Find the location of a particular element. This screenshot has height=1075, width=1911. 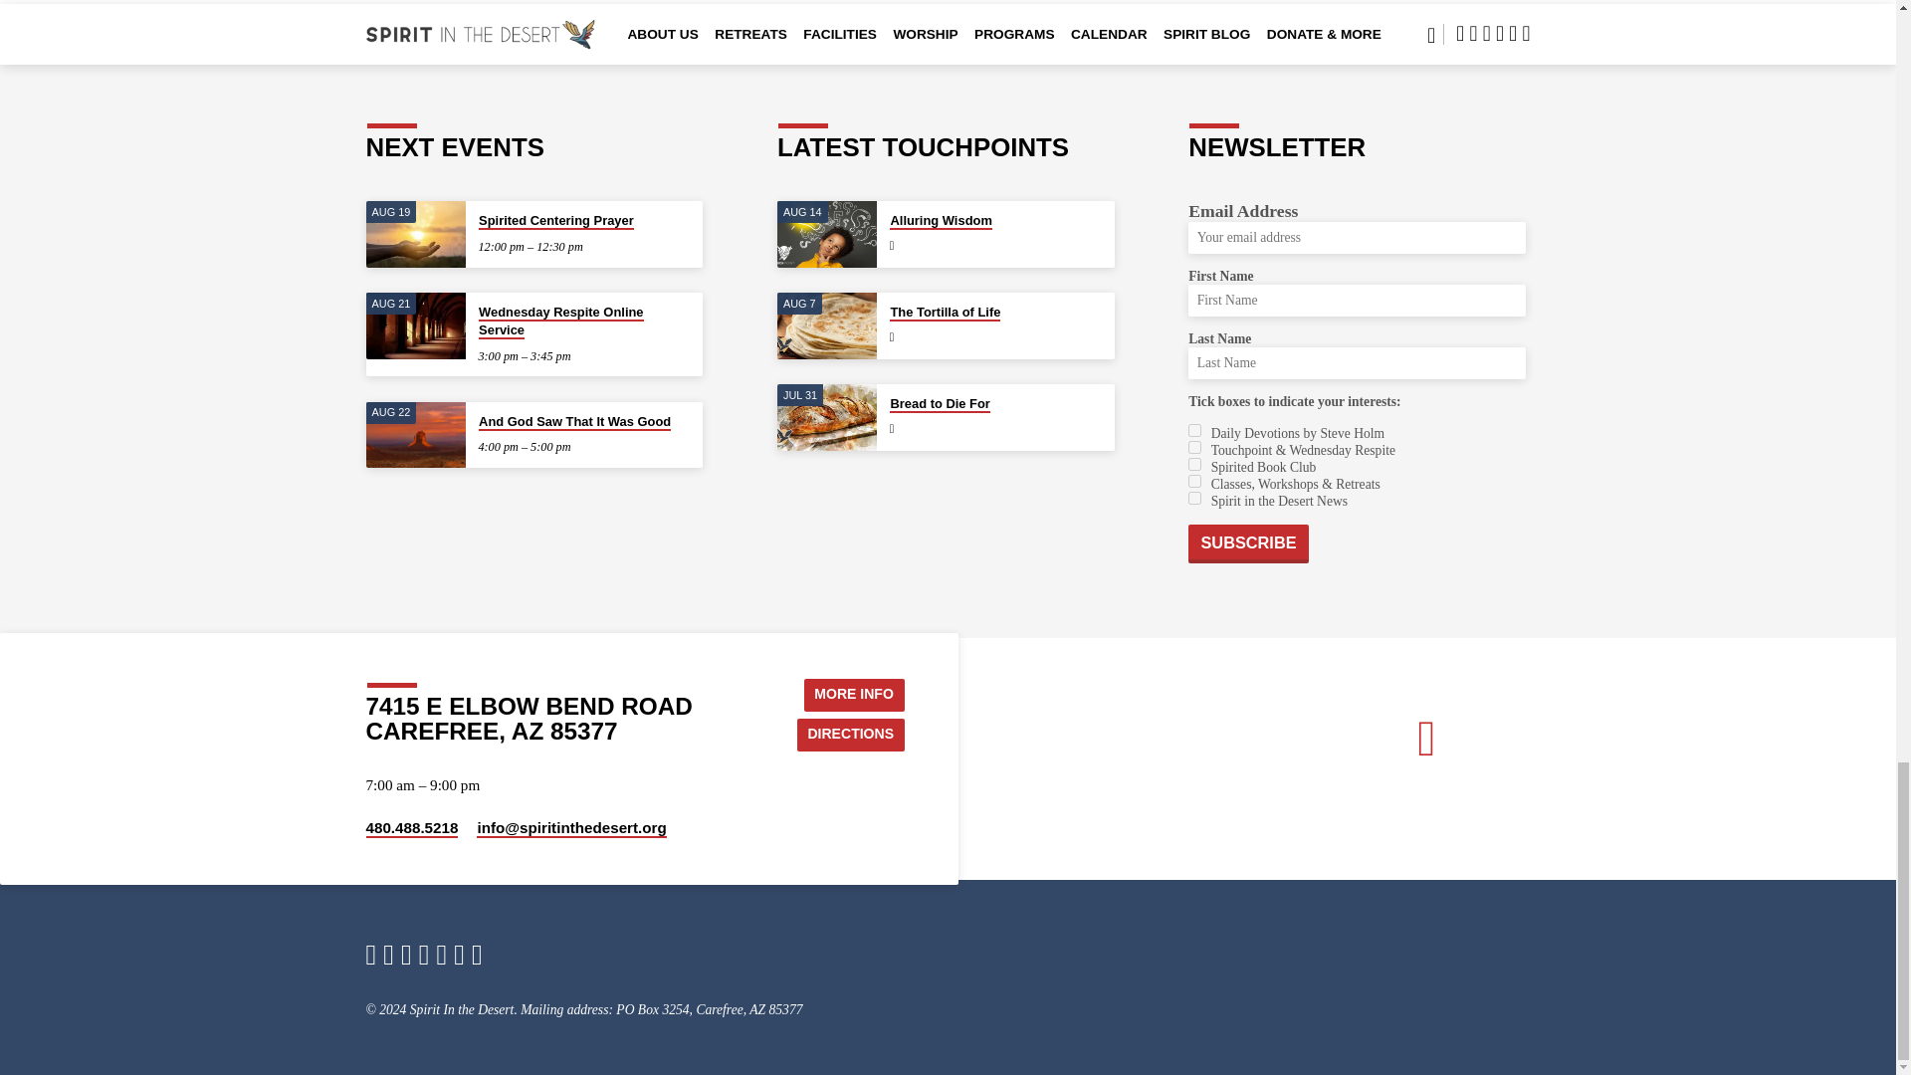

f19ab91031 is located at coordinates (1194, 430).